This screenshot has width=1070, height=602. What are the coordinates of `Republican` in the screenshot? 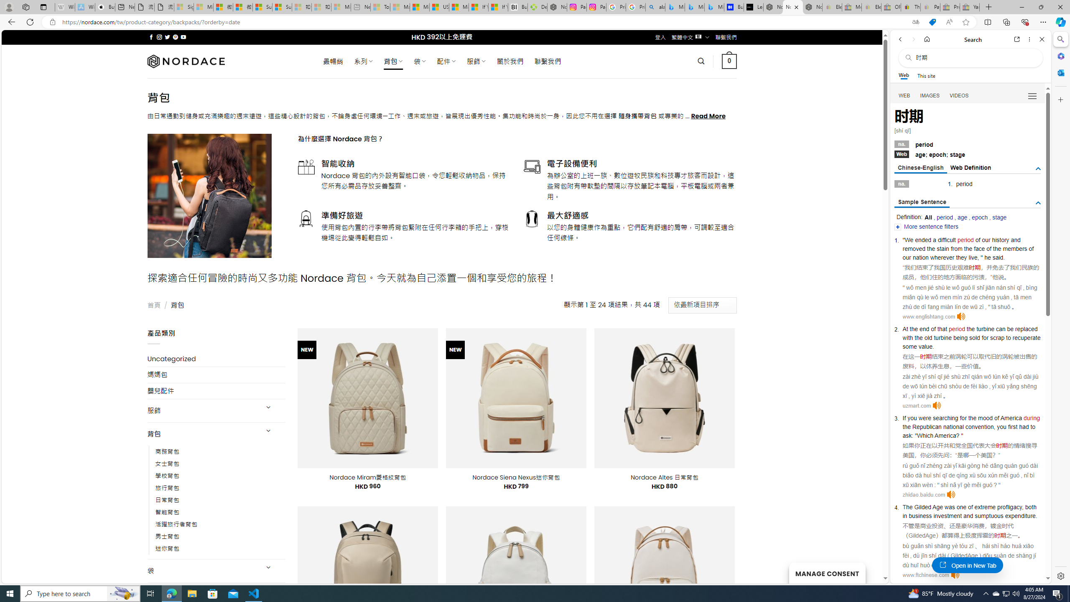 It's located at (926, 426).